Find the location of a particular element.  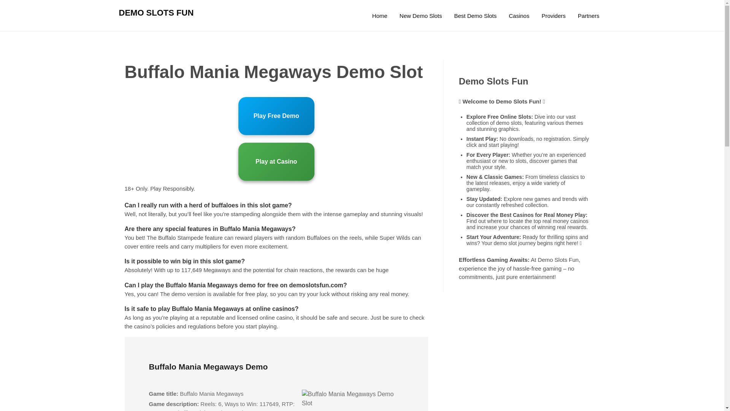

New Demo Slots is located at coordinates (421, 16).